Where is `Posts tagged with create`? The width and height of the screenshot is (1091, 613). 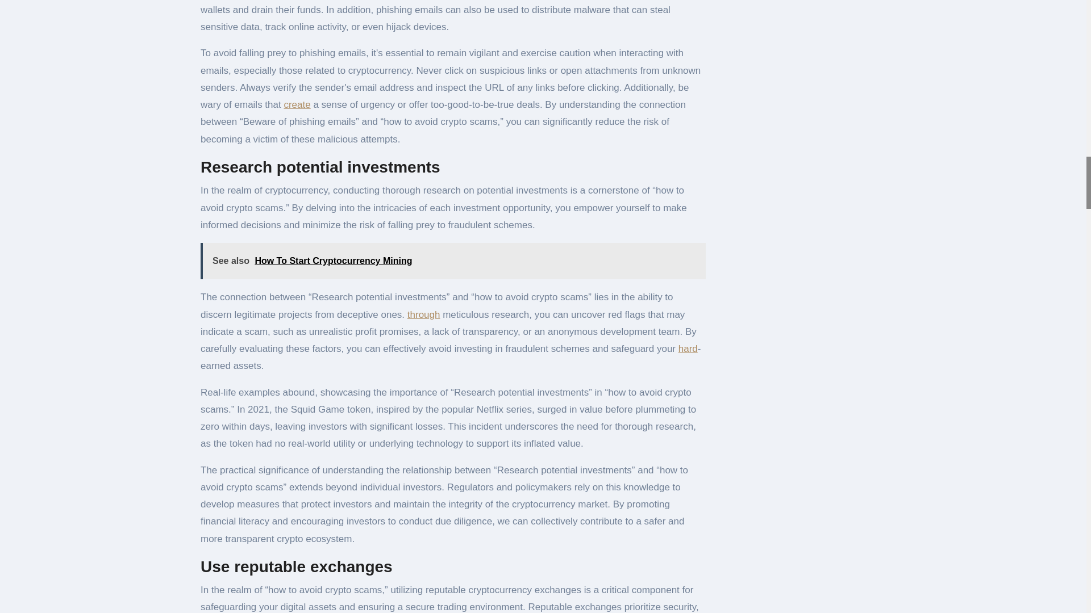
Posts tagged with create is located at coordinates (297, 104).